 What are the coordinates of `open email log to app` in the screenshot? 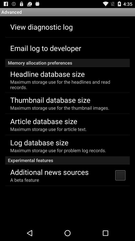 It's located at (45, 48).